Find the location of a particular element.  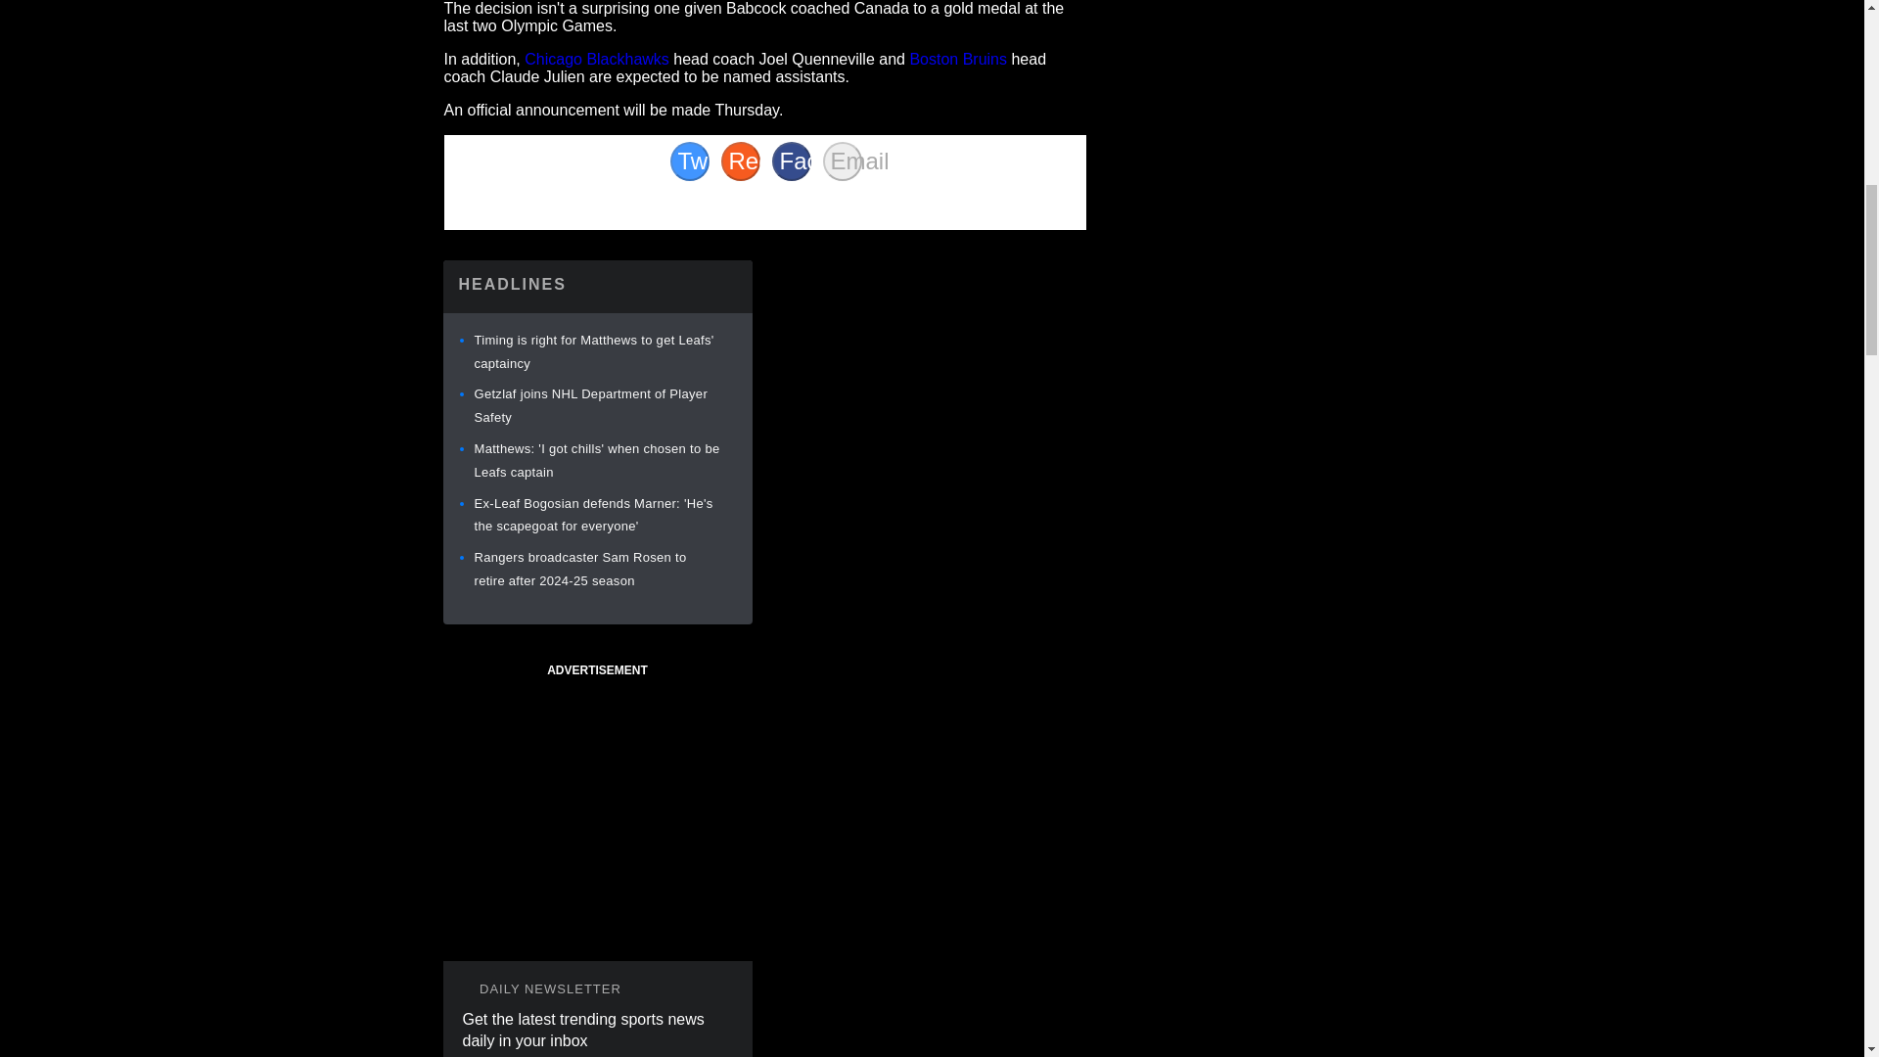

Twitter is located at coordinates (688, 161).